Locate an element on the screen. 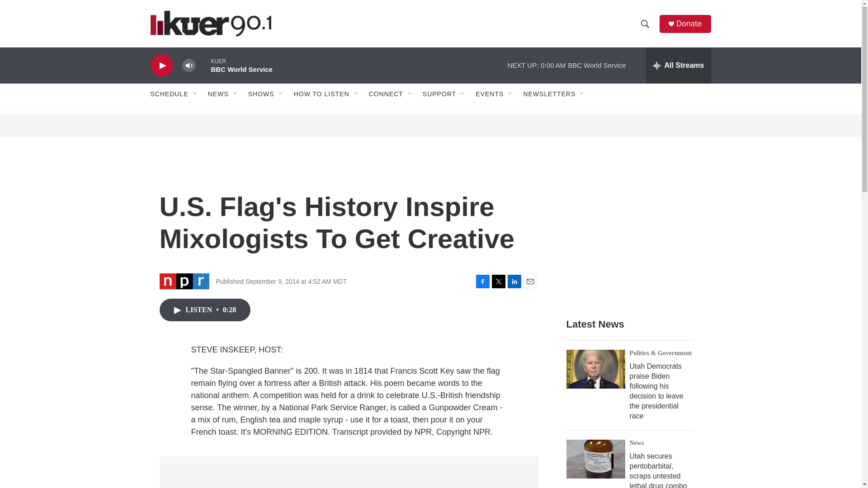 This screenshot has height=488, width=868. 3rd party ad content is located at coordinates (431, 126).